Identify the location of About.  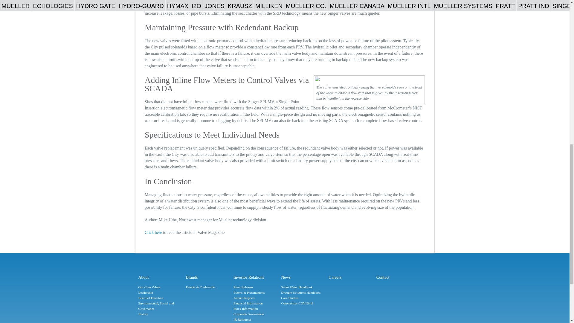
(160, 277).